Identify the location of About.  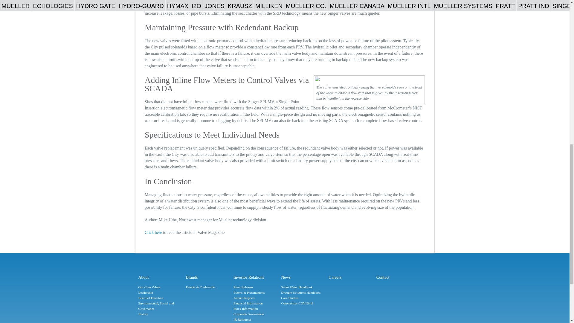
(160, 277).